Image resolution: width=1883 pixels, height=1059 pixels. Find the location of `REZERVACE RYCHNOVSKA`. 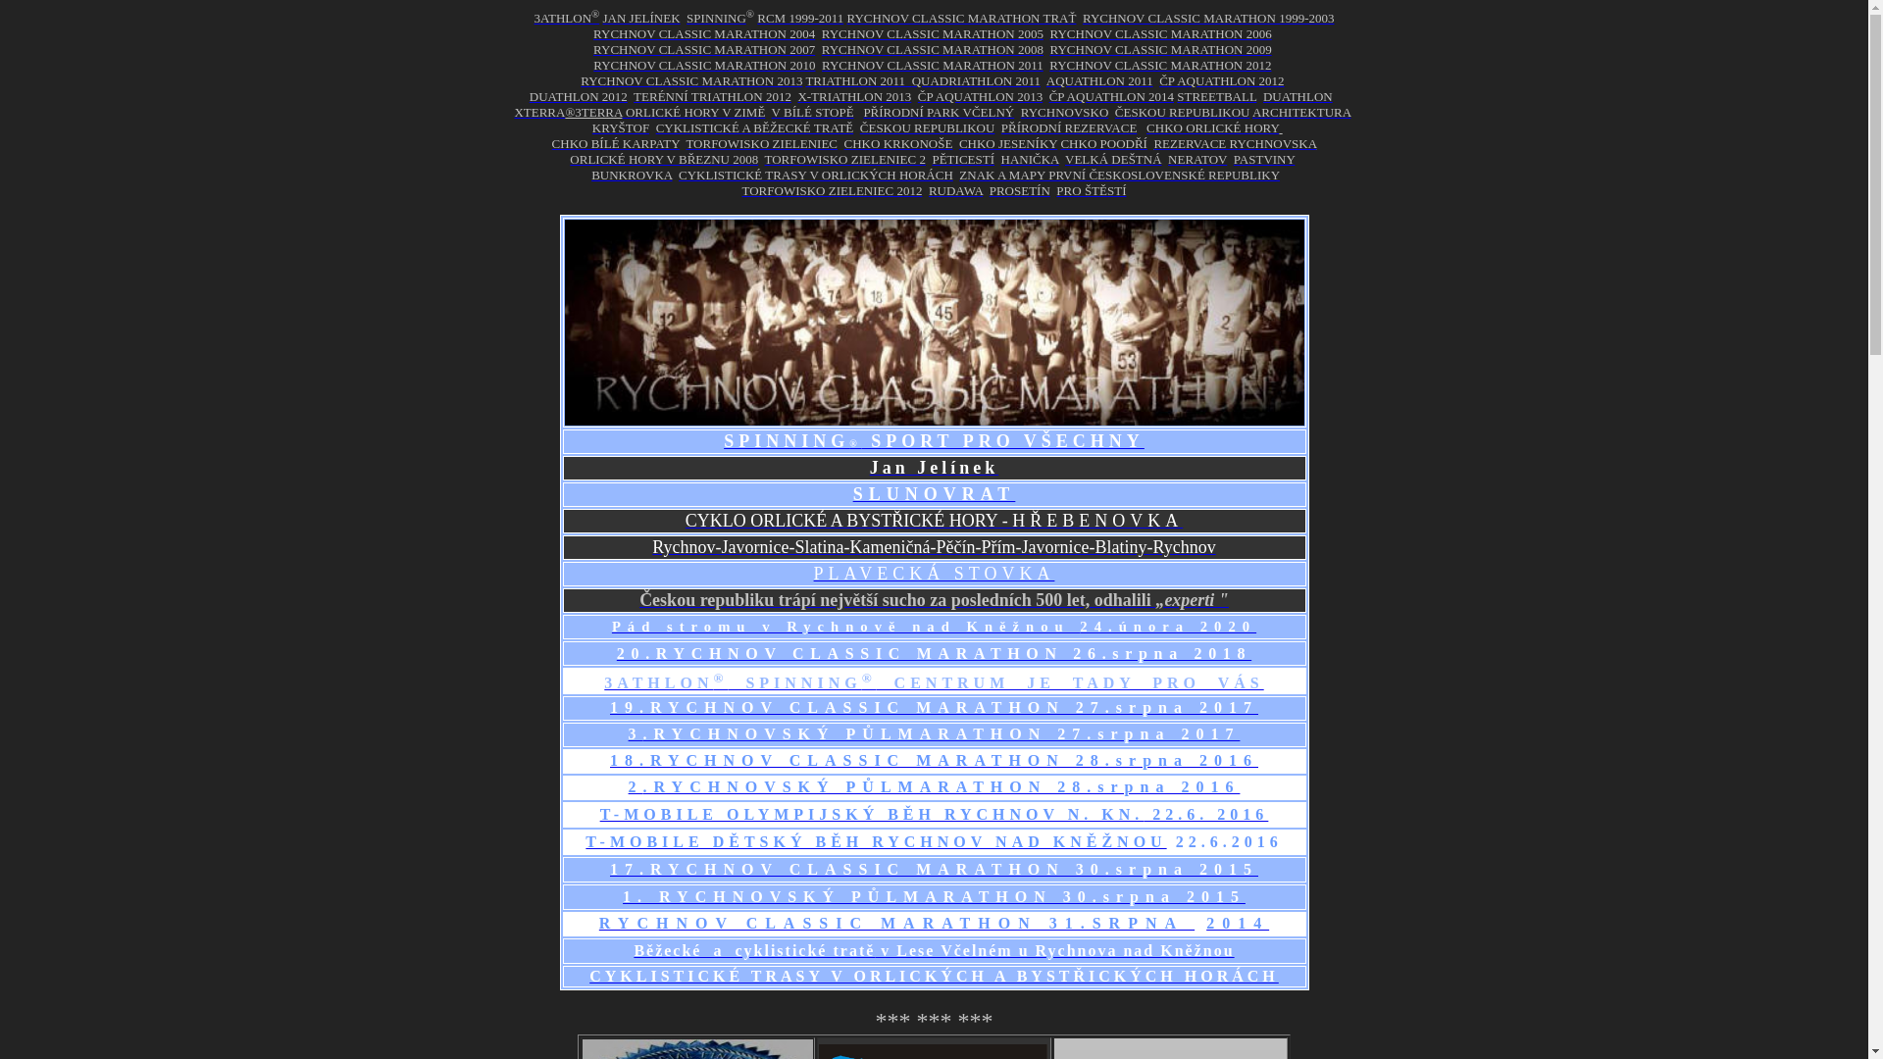

REZERVACE RYCHNOVSKA is located at coordinates (1235, 143).